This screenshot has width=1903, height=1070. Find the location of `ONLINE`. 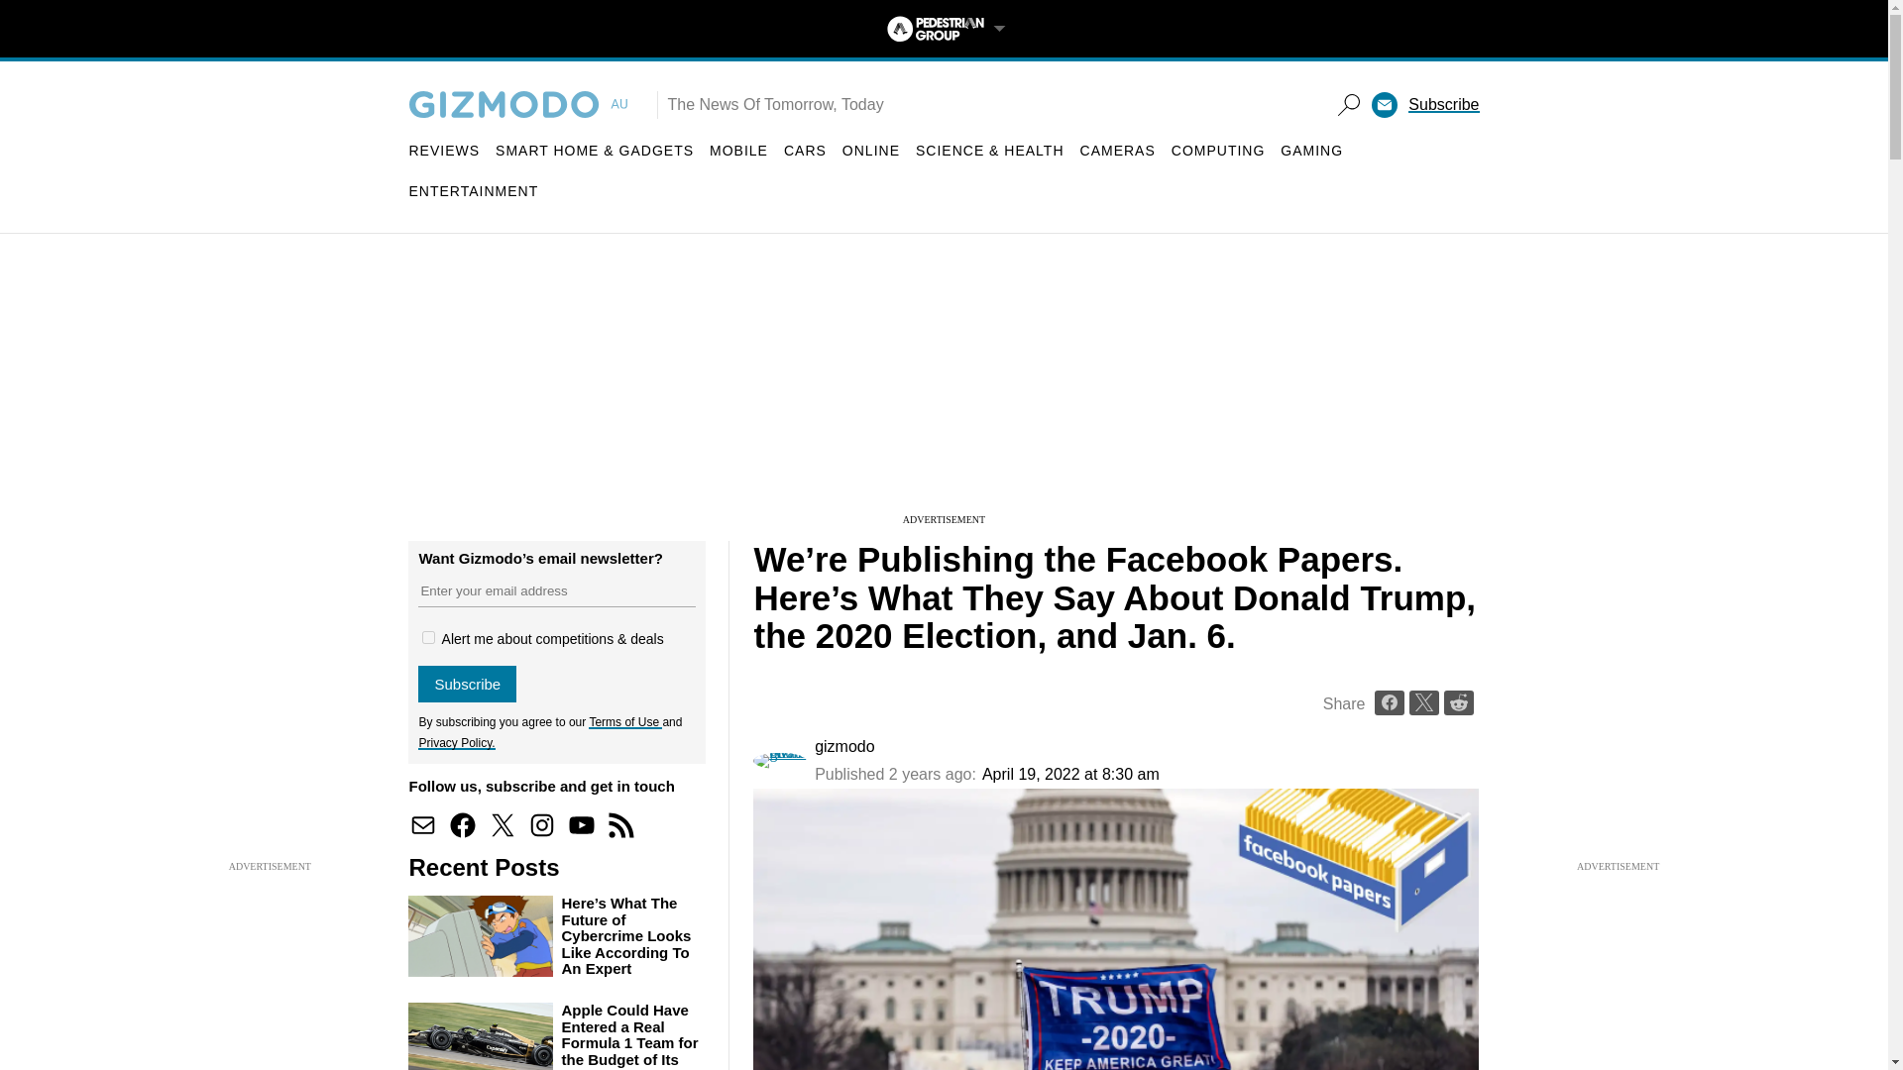

ONLINE is located at coordinates (871, 151).